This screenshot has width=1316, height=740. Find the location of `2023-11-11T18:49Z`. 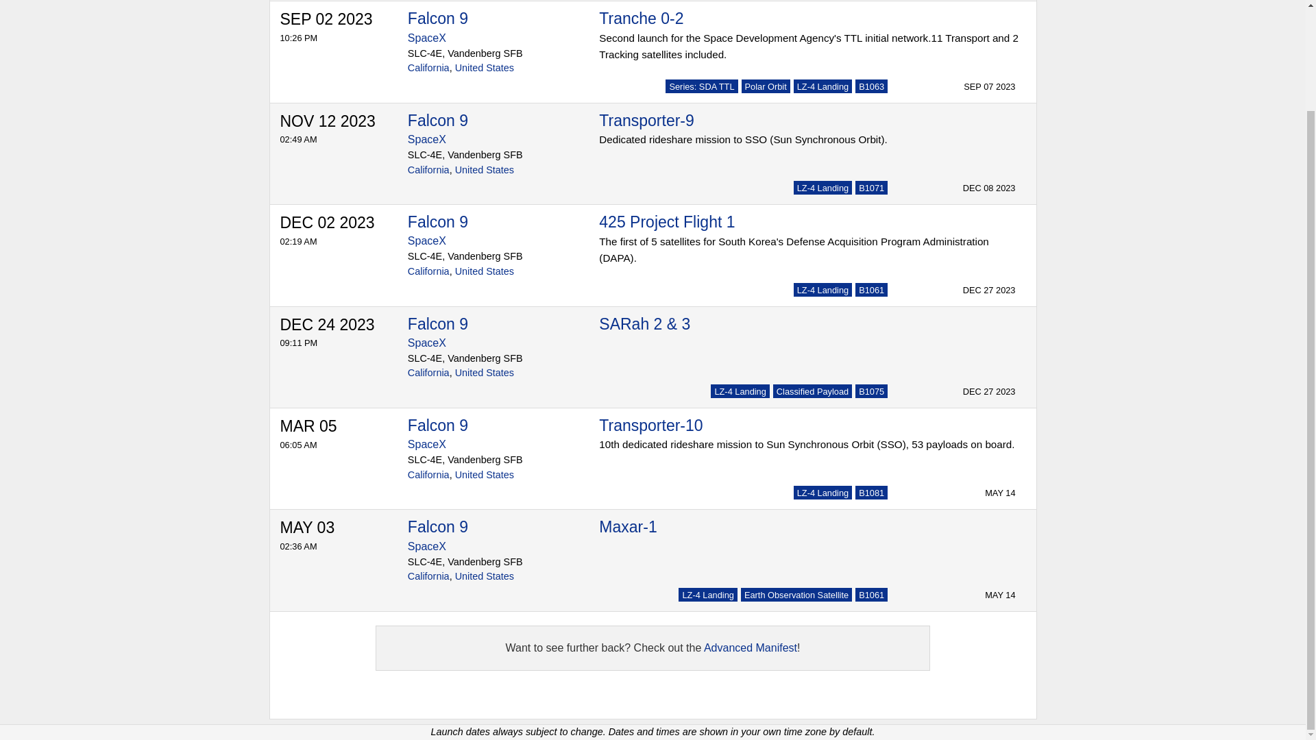

2023-11-11T18:49Z is located at coordinates (333, 127).